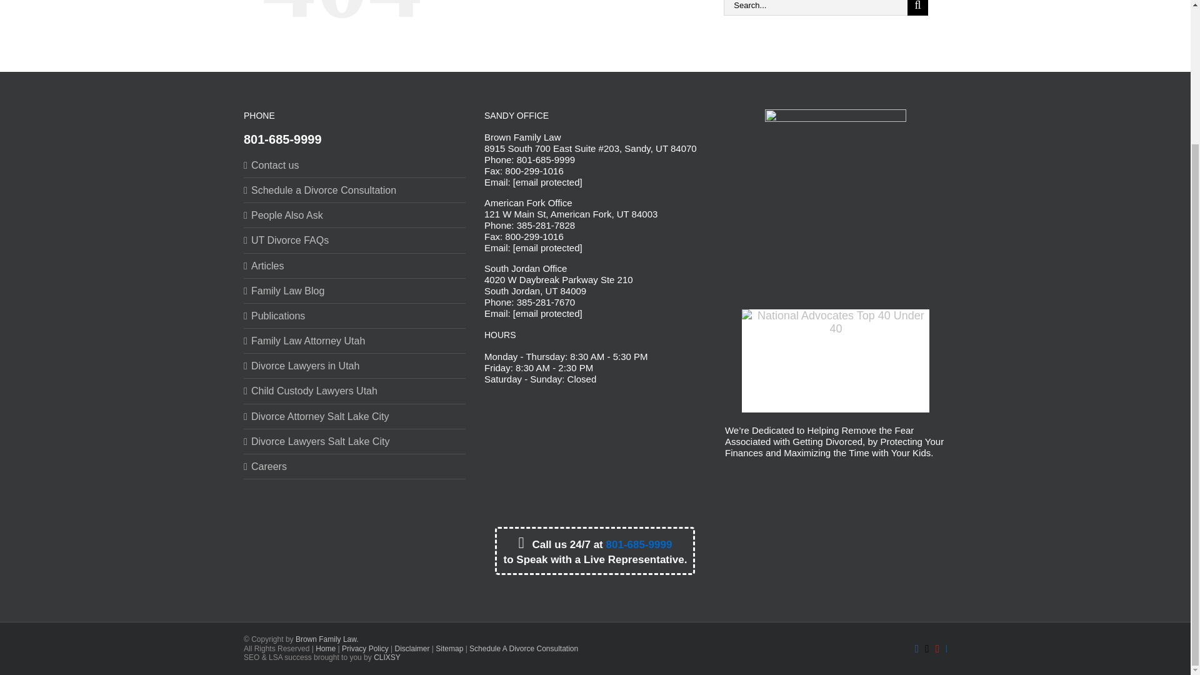  Describe the element at coordinates (355, 391) in the screenshot. I see `Child Custody Lawyers Utah` at that location.